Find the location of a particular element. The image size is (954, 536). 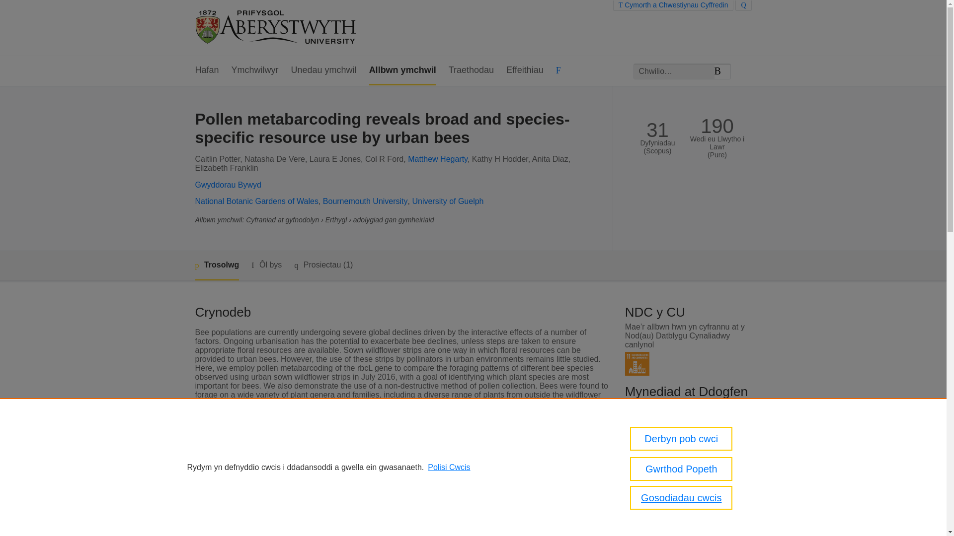

Matthew Hegarty is located at coordinates (437, 159).